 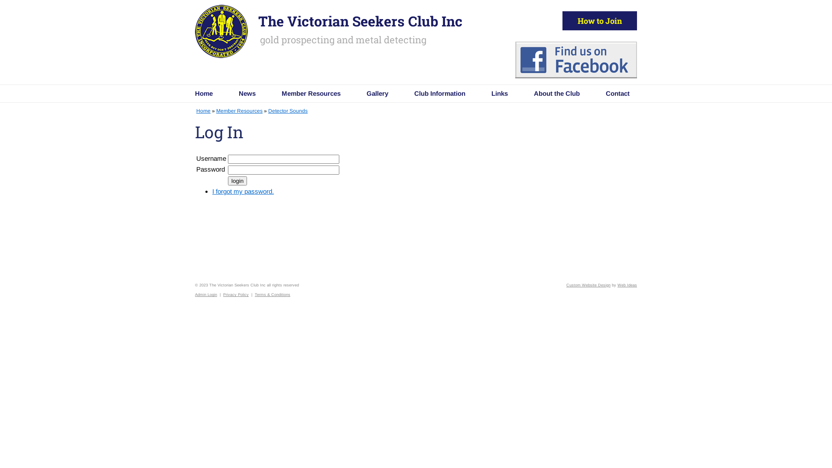 I want to click on Home, so click(x=211, y=94).